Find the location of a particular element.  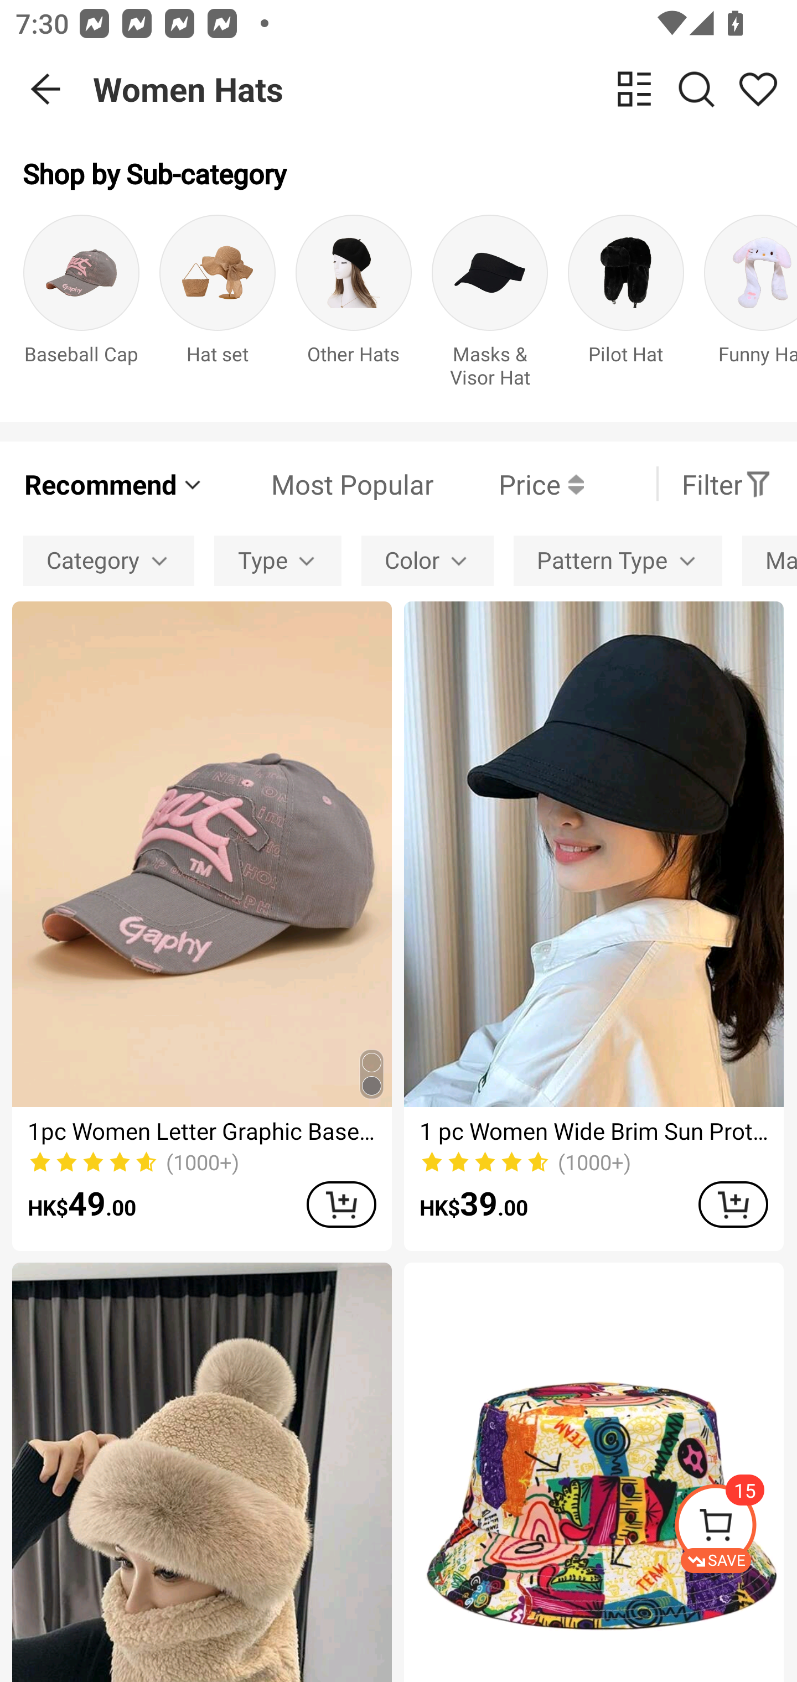

Search is located at coordinates (696, 89).